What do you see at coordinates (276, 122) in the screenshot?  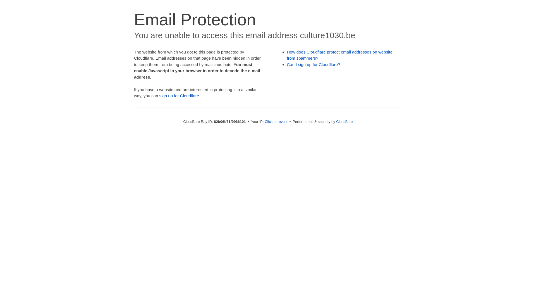 I see `Click to reveal` at bounding box center [276, 122].